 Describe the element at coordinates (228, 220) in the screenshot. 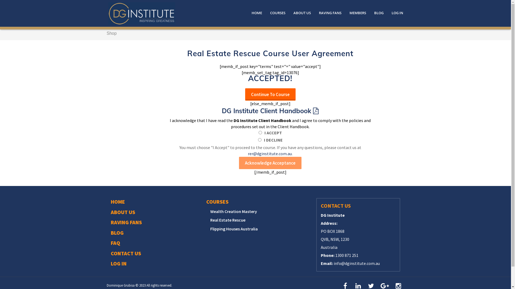

I see `Real Estate Rescue` at that location.